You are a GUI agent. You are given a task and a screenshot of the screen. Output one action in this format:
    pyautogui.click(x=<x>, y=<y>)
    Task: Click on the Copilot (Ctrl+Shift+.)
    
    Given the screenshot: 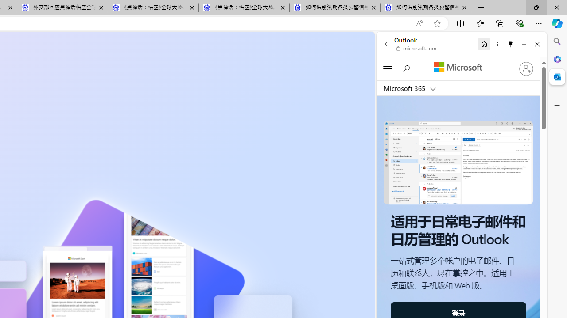 What is the action you would take?
    pyautogui.click(x=557, y=23)
    